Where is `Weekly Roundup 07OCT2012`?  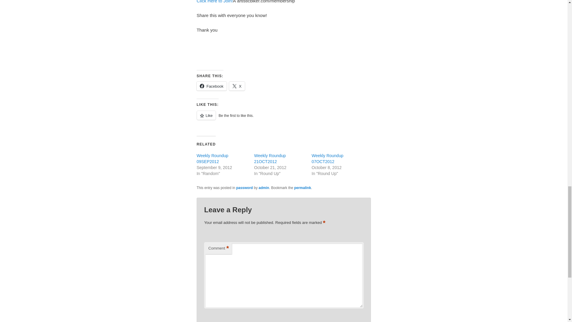 Weekly Roundup 07OCT2012 is located at coordinates (327, 159).